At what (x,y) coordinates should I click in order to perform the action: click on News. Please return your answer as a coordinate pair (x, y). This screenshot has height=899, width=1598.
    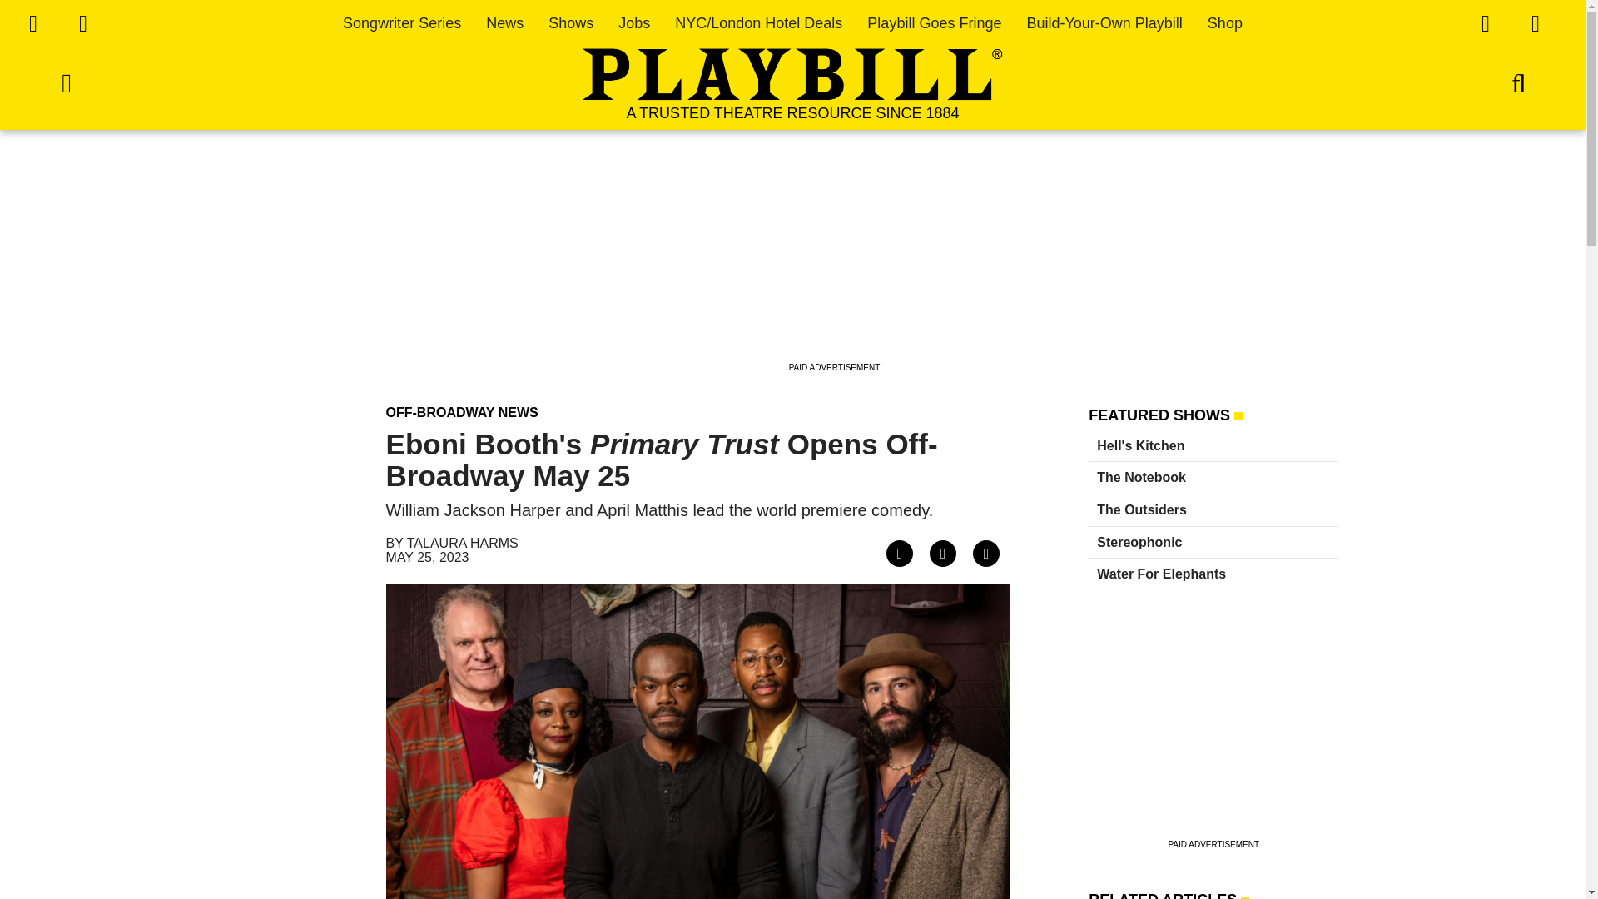
    Looking at the image, I should click on (504, 23).